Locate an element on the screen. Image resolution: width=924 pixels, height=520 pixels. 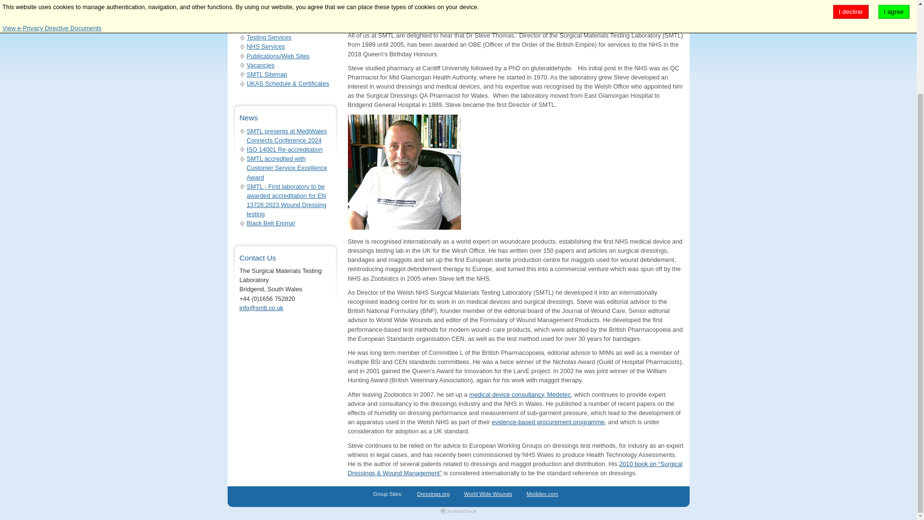
Contact Us is located at coordinates (258, 258).